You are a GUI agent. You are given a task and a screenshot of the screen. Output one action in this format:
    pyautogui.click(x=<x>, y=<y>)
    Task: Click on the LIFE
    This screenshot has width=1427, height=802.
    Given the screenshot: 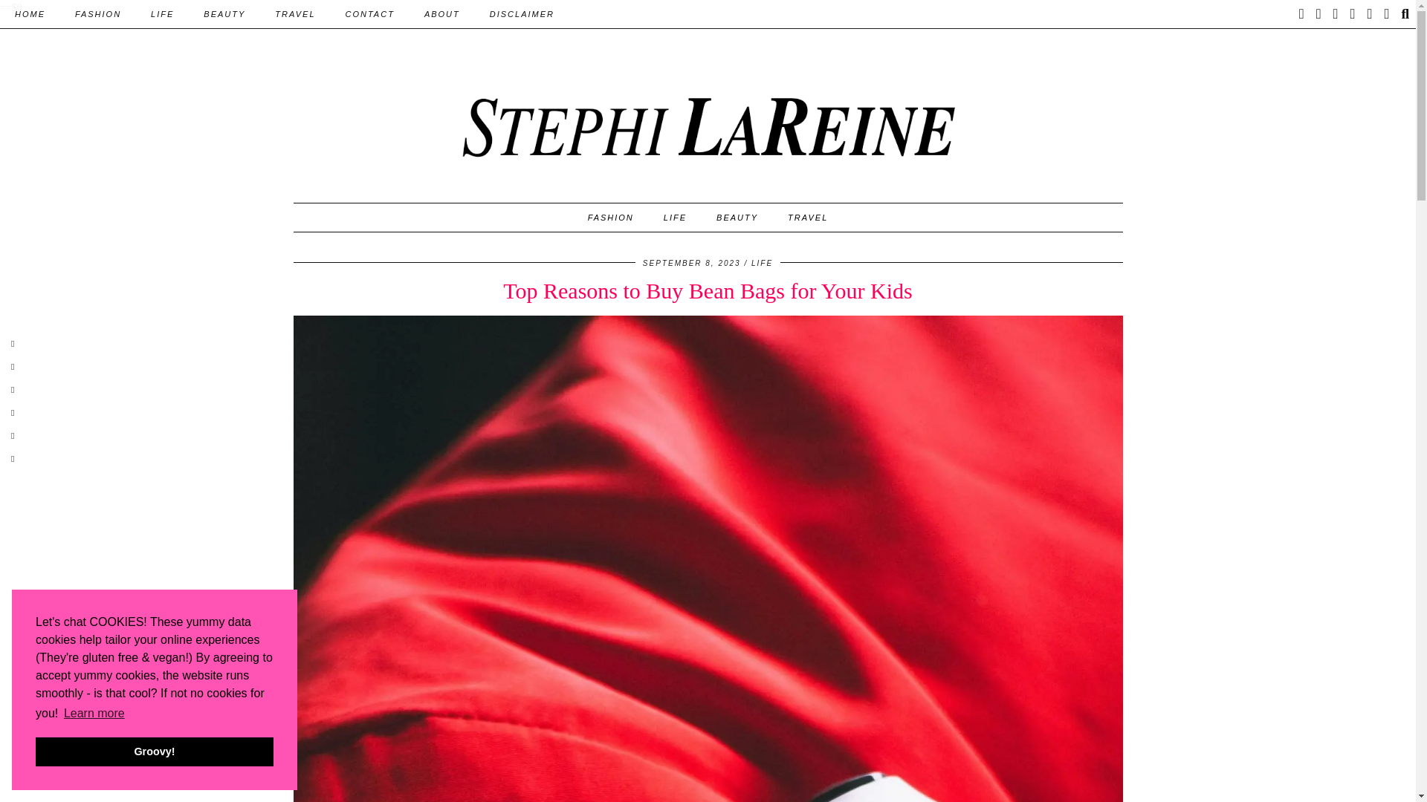 What is the action you would take?
    pyautogui.click(x=162, y=13)
    